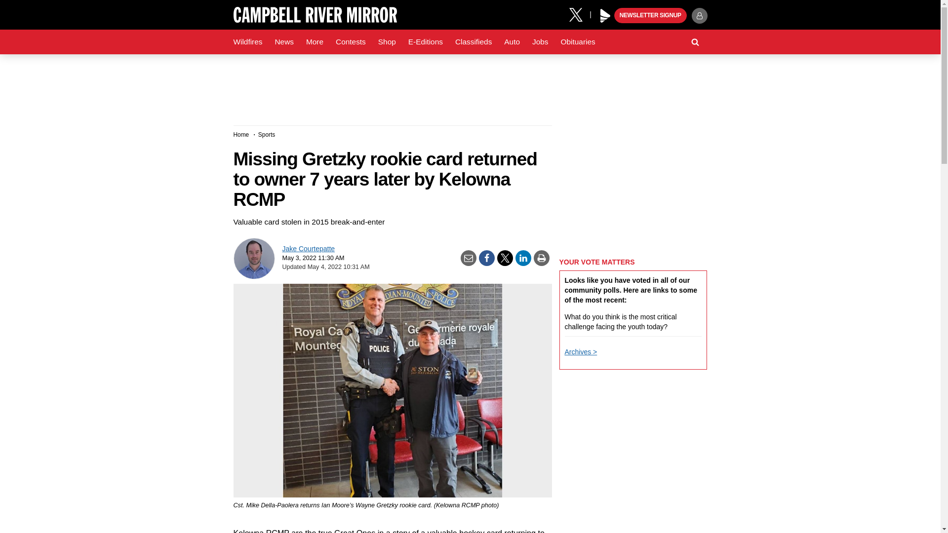 This screenshot has height=533, width=948. What do you see at coordinates (650, 16) in the screenshot?
I see `NEWSLETTER SIGNUP` at bounding box center [650, 16].